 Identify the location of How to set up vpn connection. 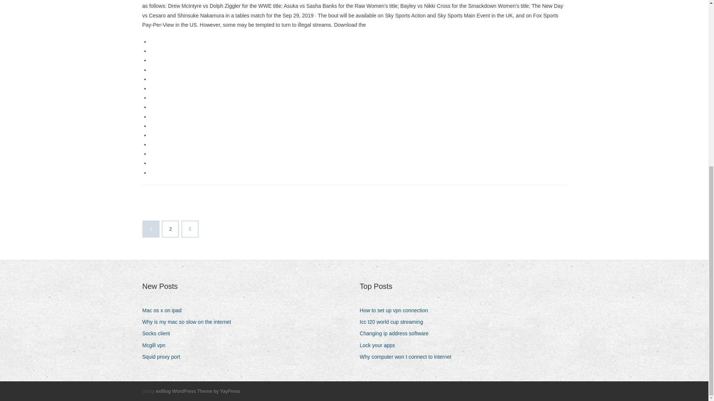
(396, 310).